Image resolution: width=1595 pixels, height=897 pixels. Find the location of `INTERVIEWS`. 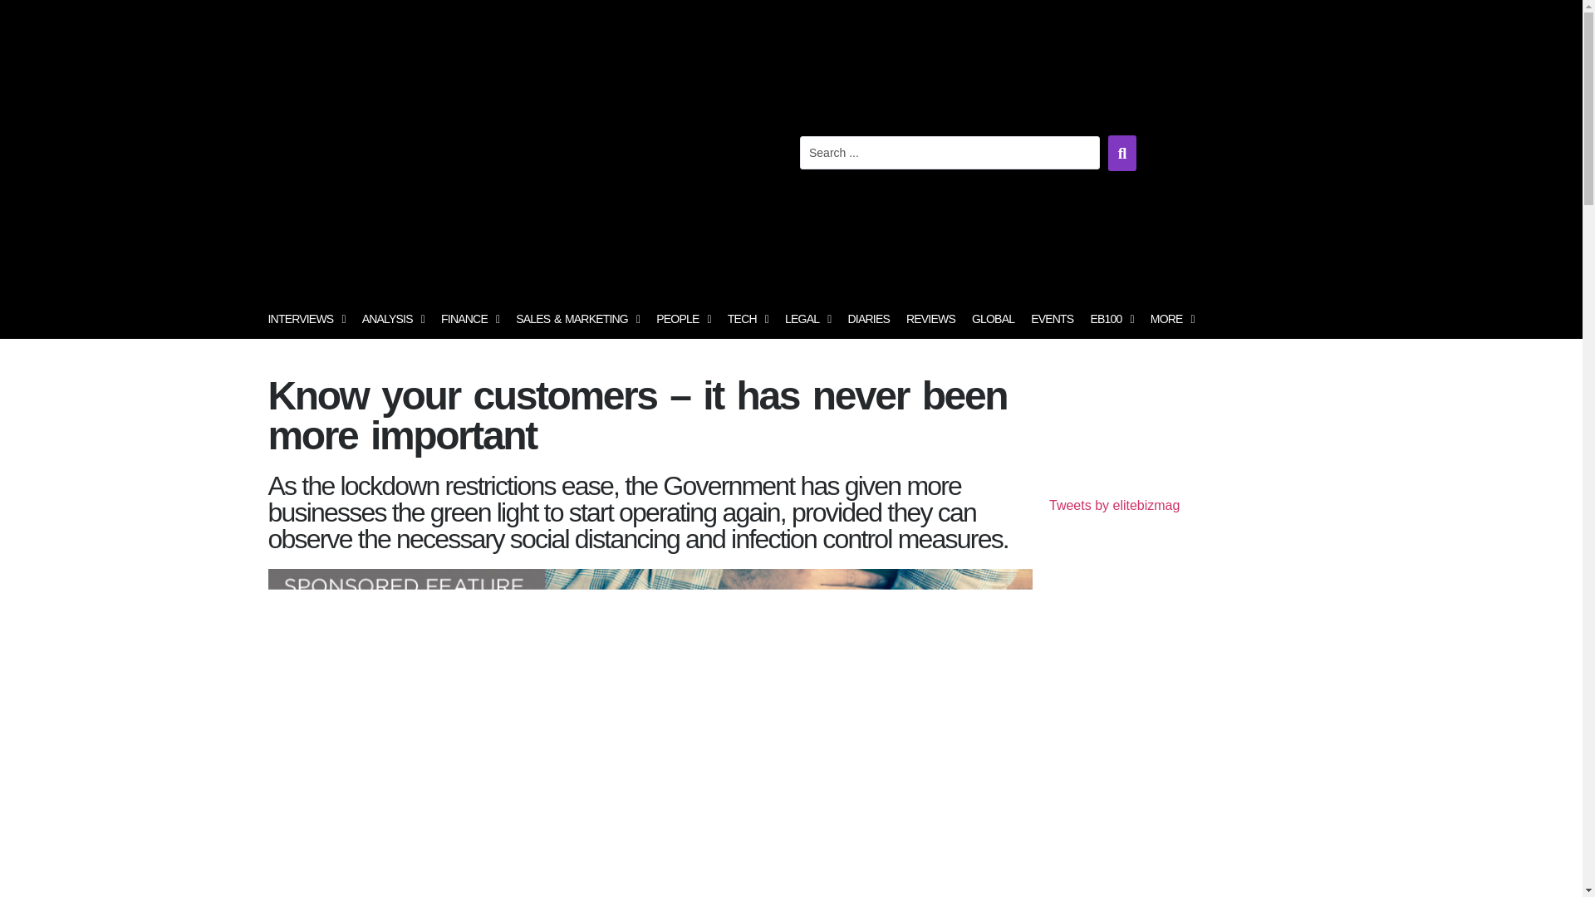

INTERVIEWS is located at coordinates (306, 319).